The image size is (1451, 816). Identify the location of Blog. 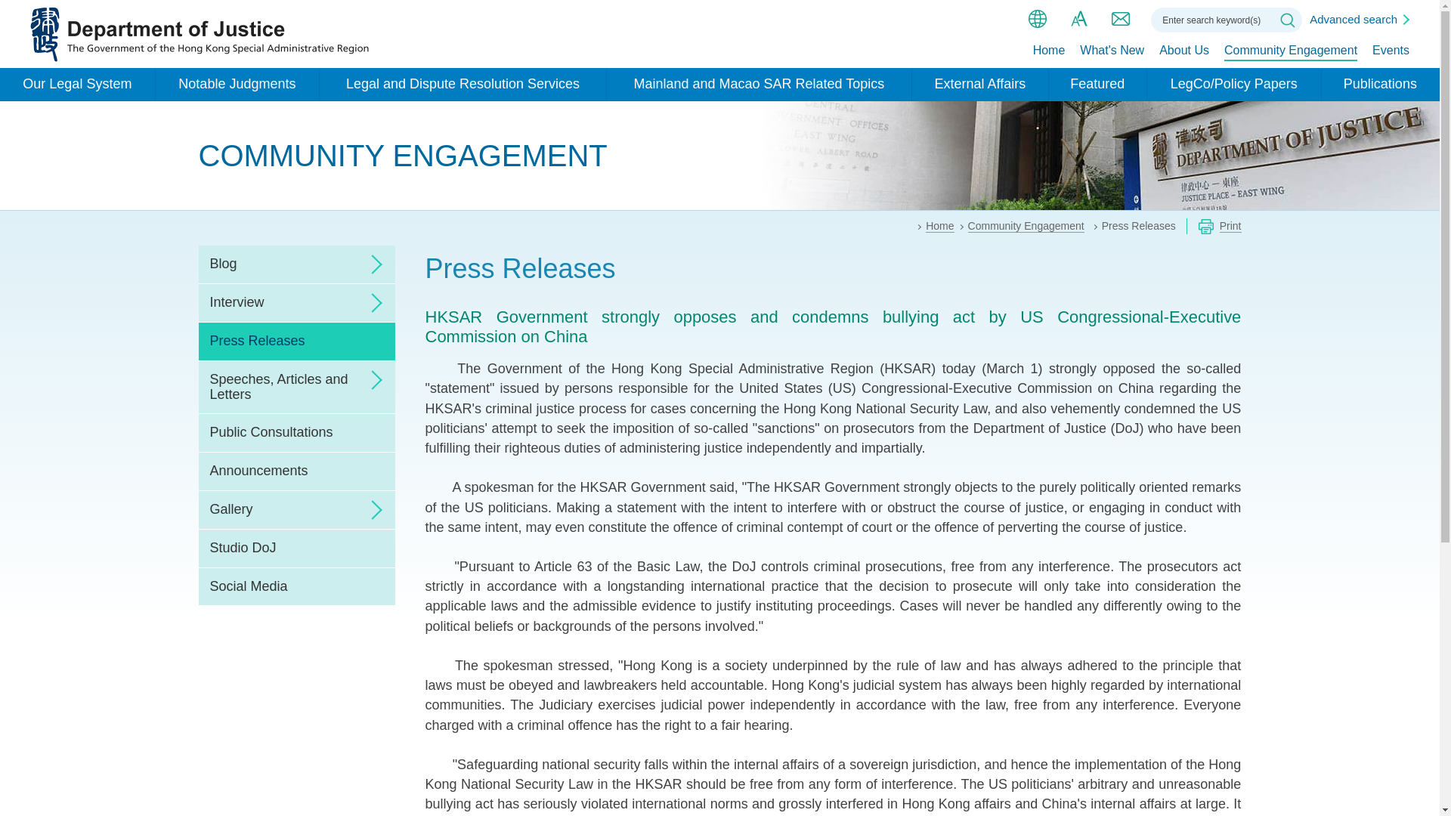
(296, 264).